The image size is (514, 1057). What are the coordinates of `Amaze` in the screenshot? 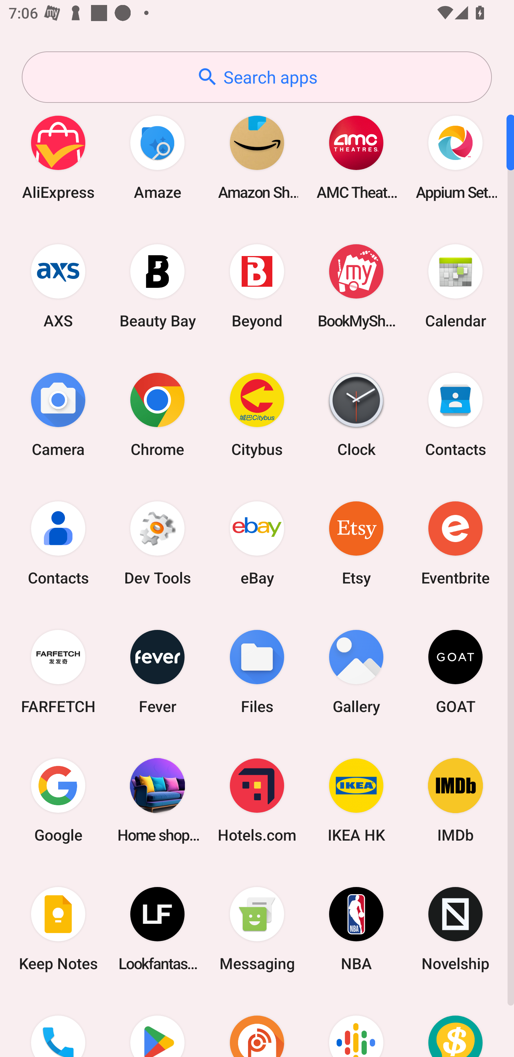 It's located at (157, 157).